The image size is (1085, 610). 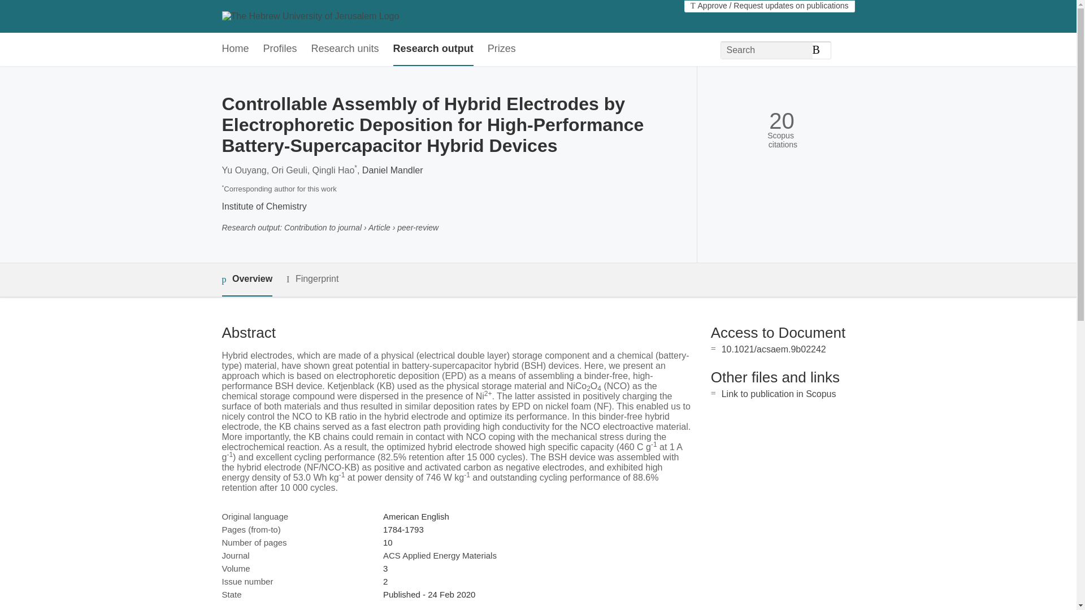 What do you see at coordinates (310, 16) in the screenshot?
I see `The Hebrew University of Jerusalem Home` at bounding box center [310, 16].